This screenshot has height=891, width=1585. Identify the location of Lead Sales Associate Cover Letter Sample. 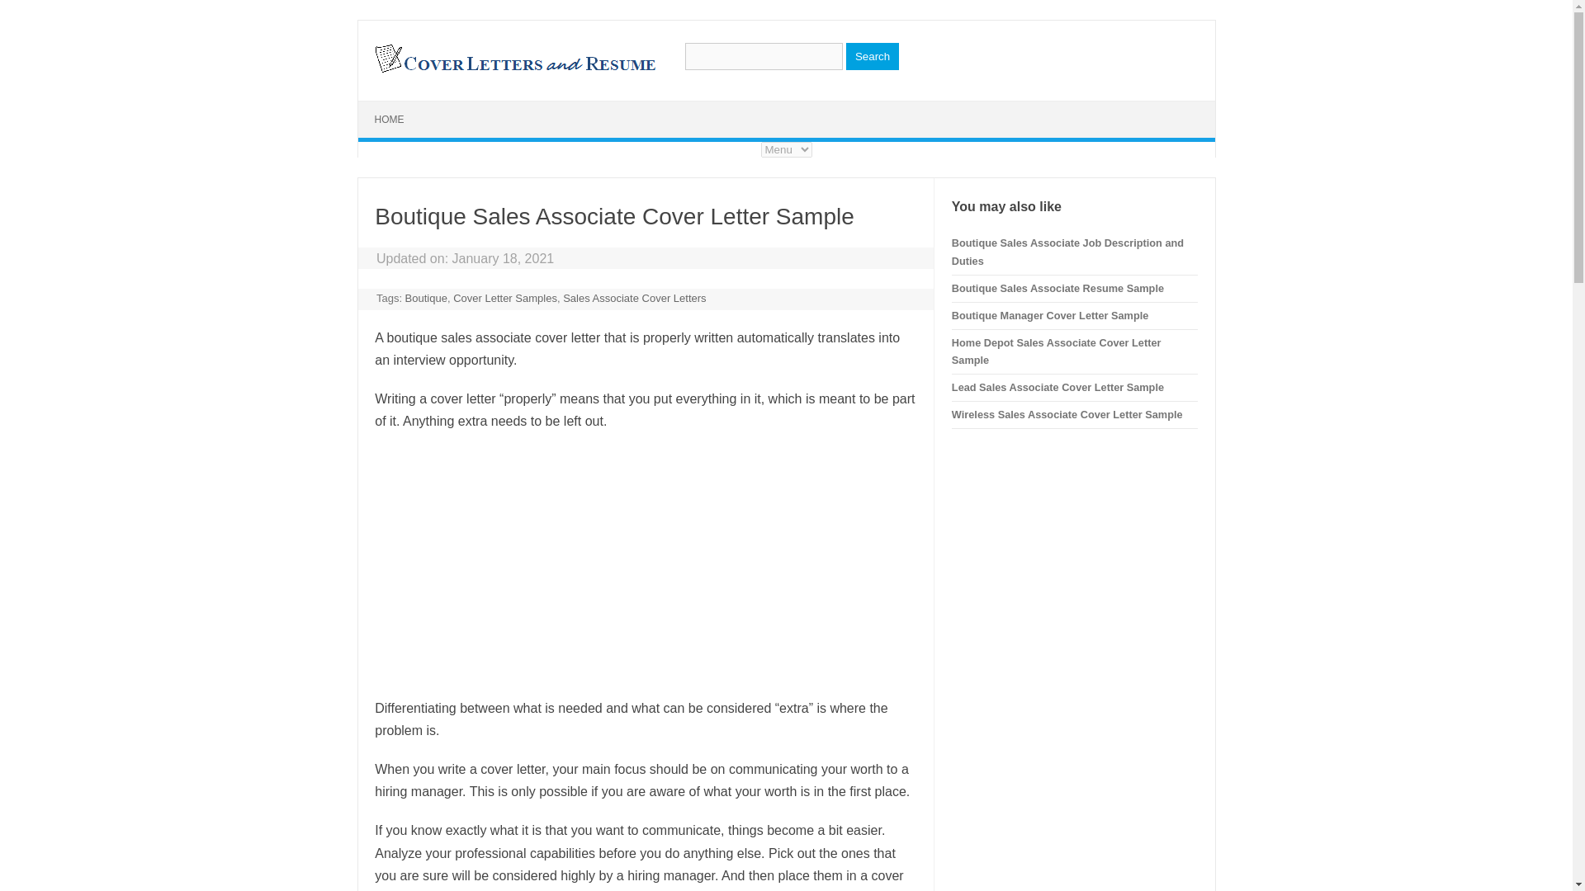
(1057, 388).